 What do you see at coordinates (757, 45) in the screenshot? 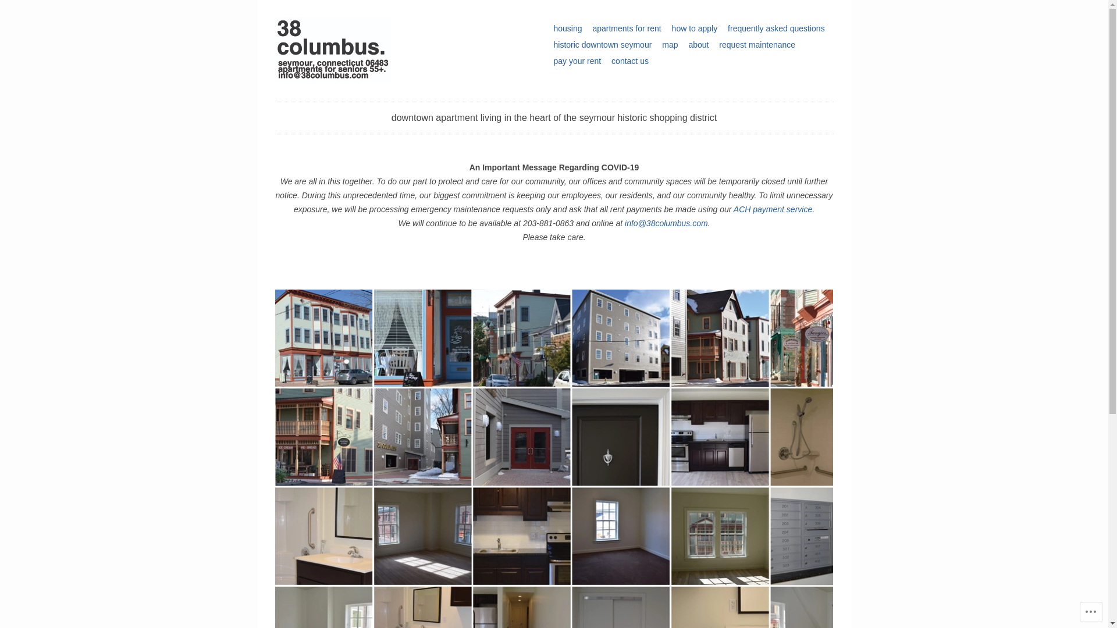
I see `request maintenance` at bounding box center [757, 45].